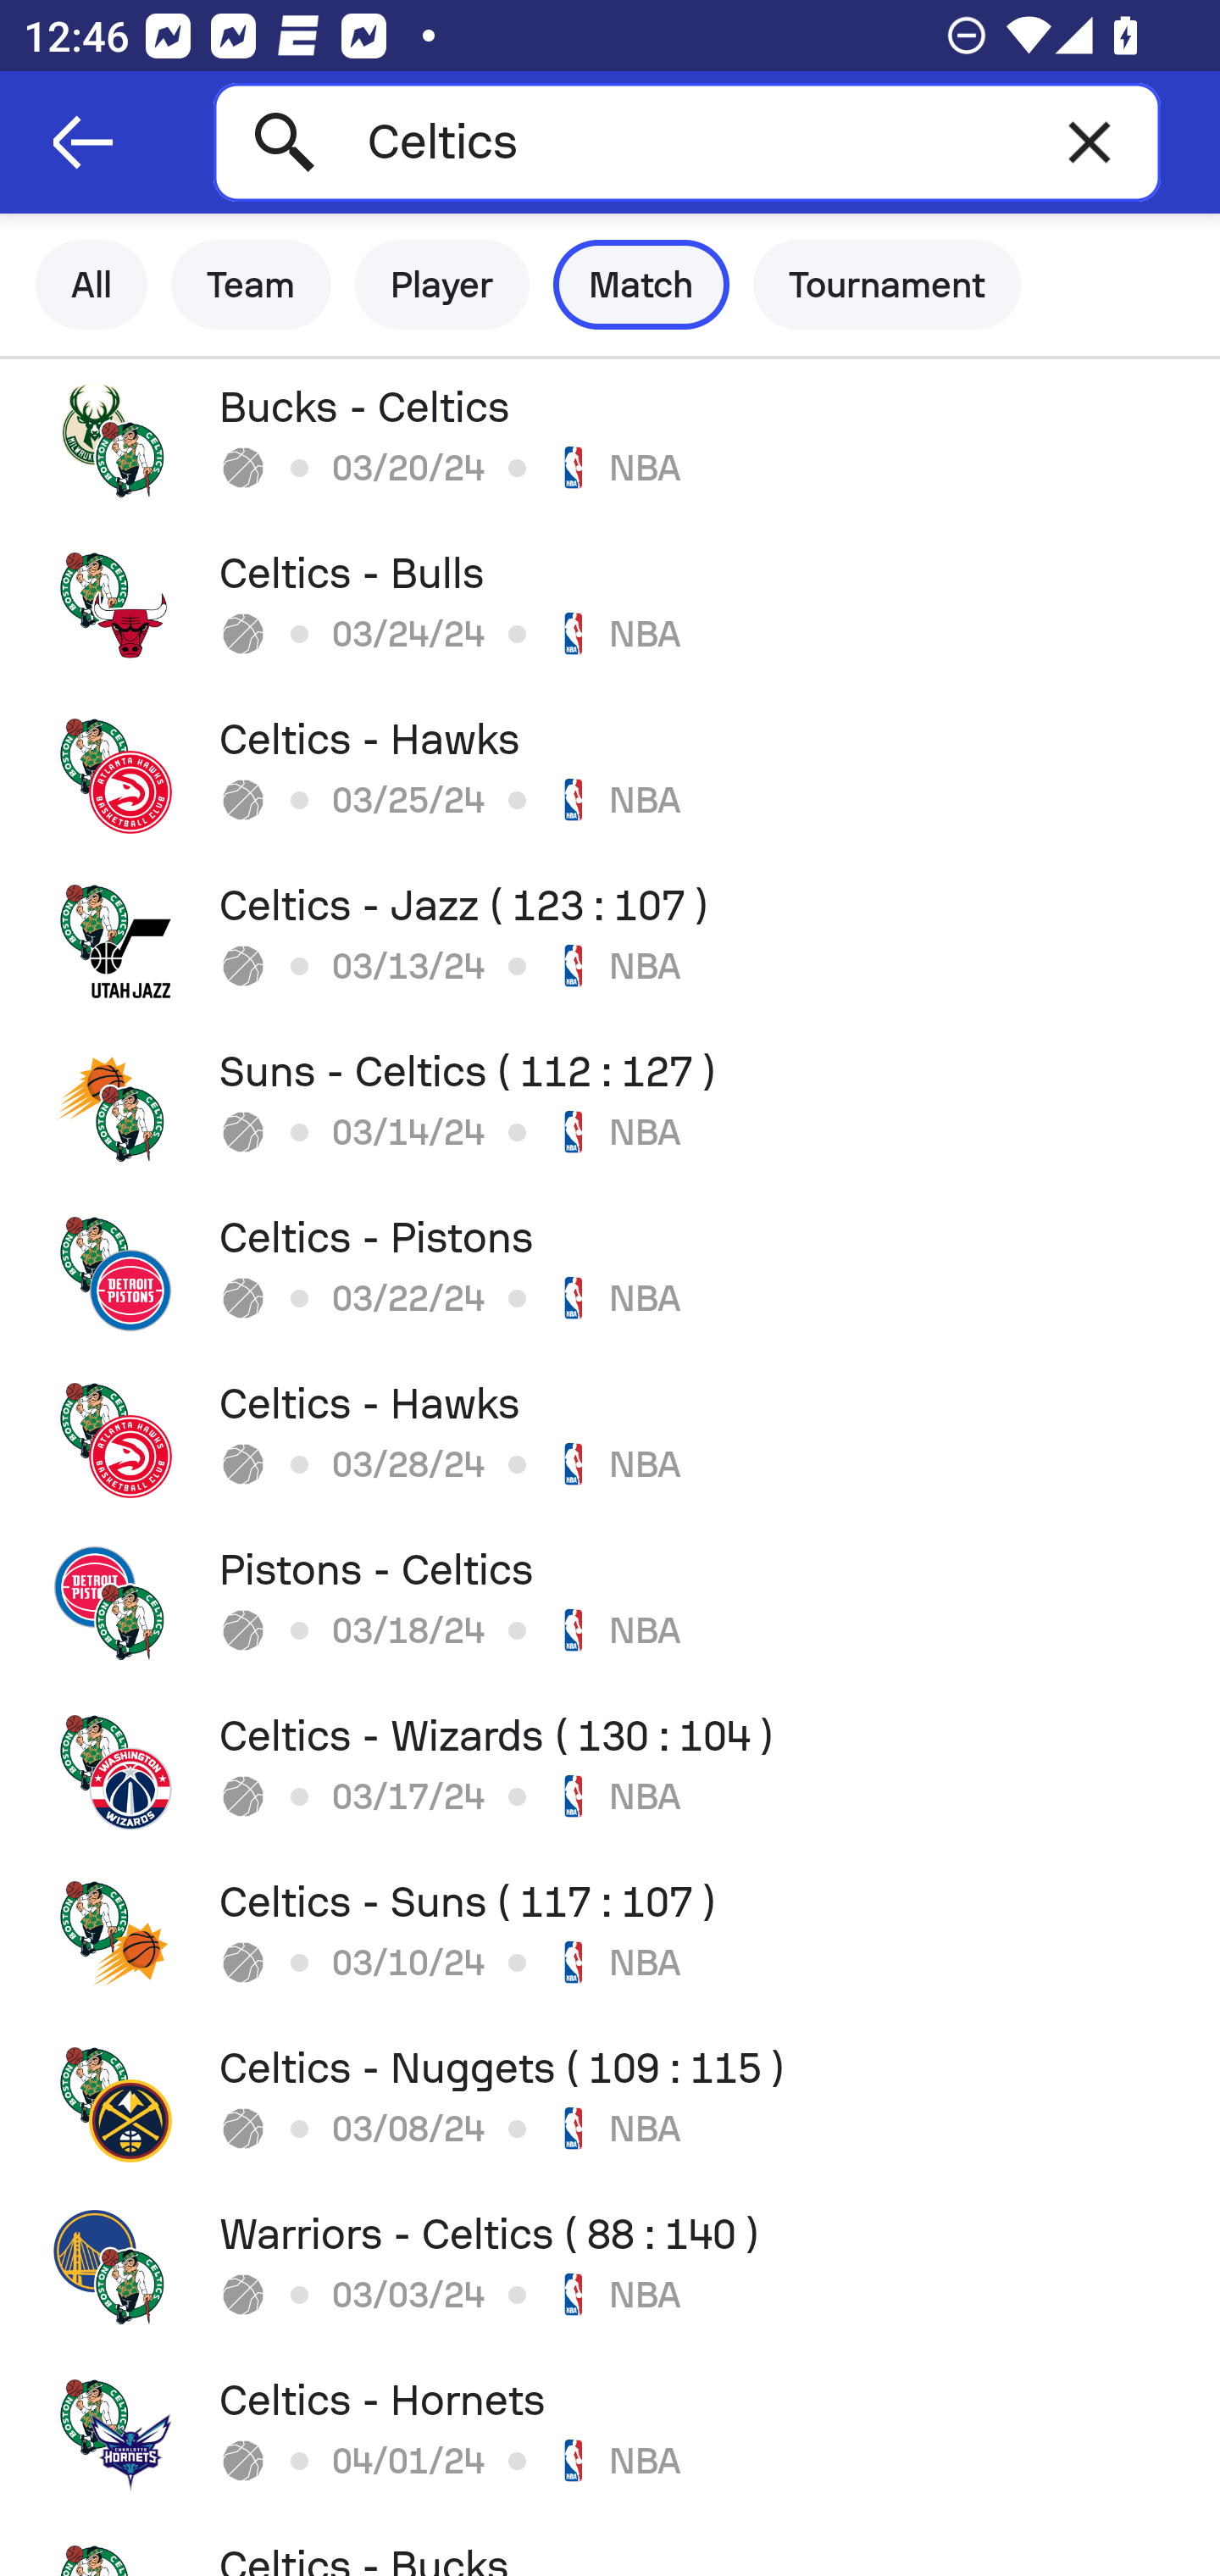  I want to click on Celtics - Hornets 04/01/24 NBA, so click(610, 2435).